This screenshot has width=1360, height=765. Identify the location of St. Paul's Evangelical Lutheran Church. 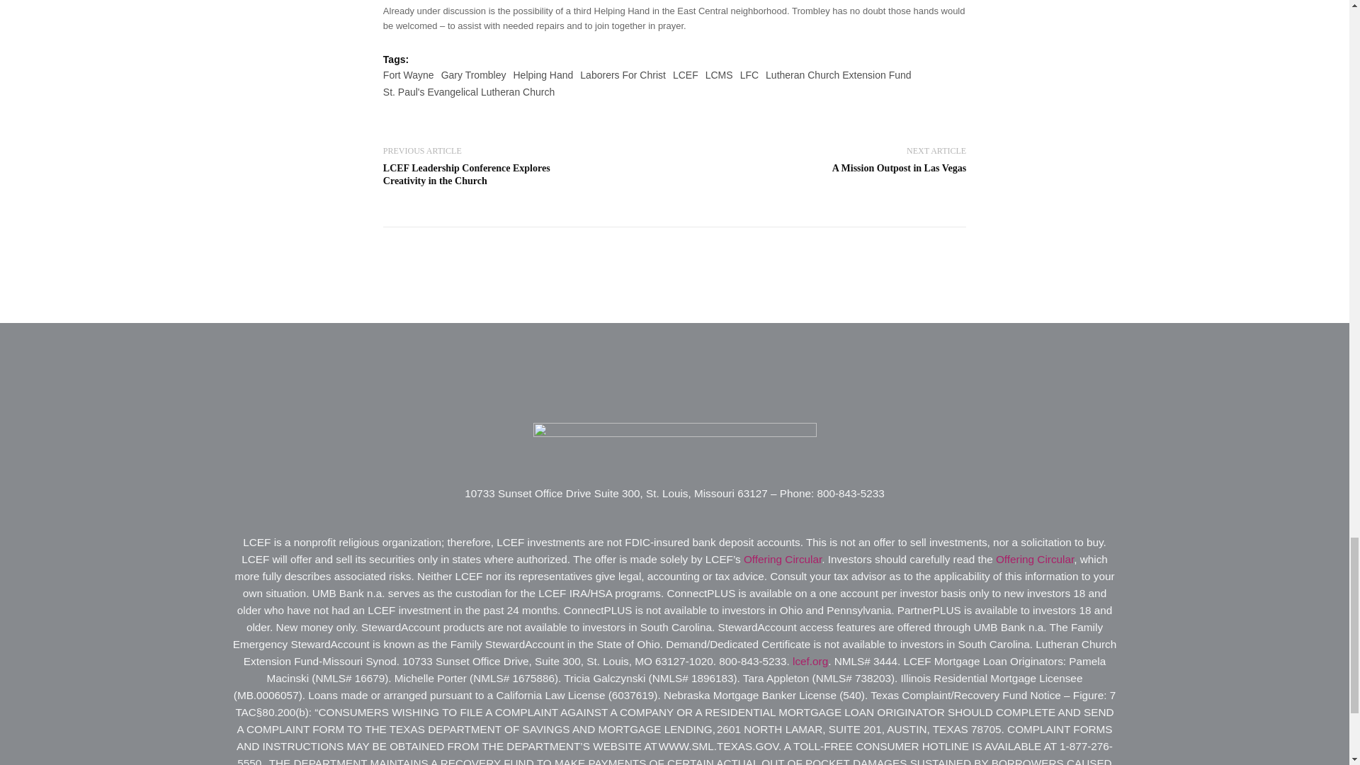
(469, 92).